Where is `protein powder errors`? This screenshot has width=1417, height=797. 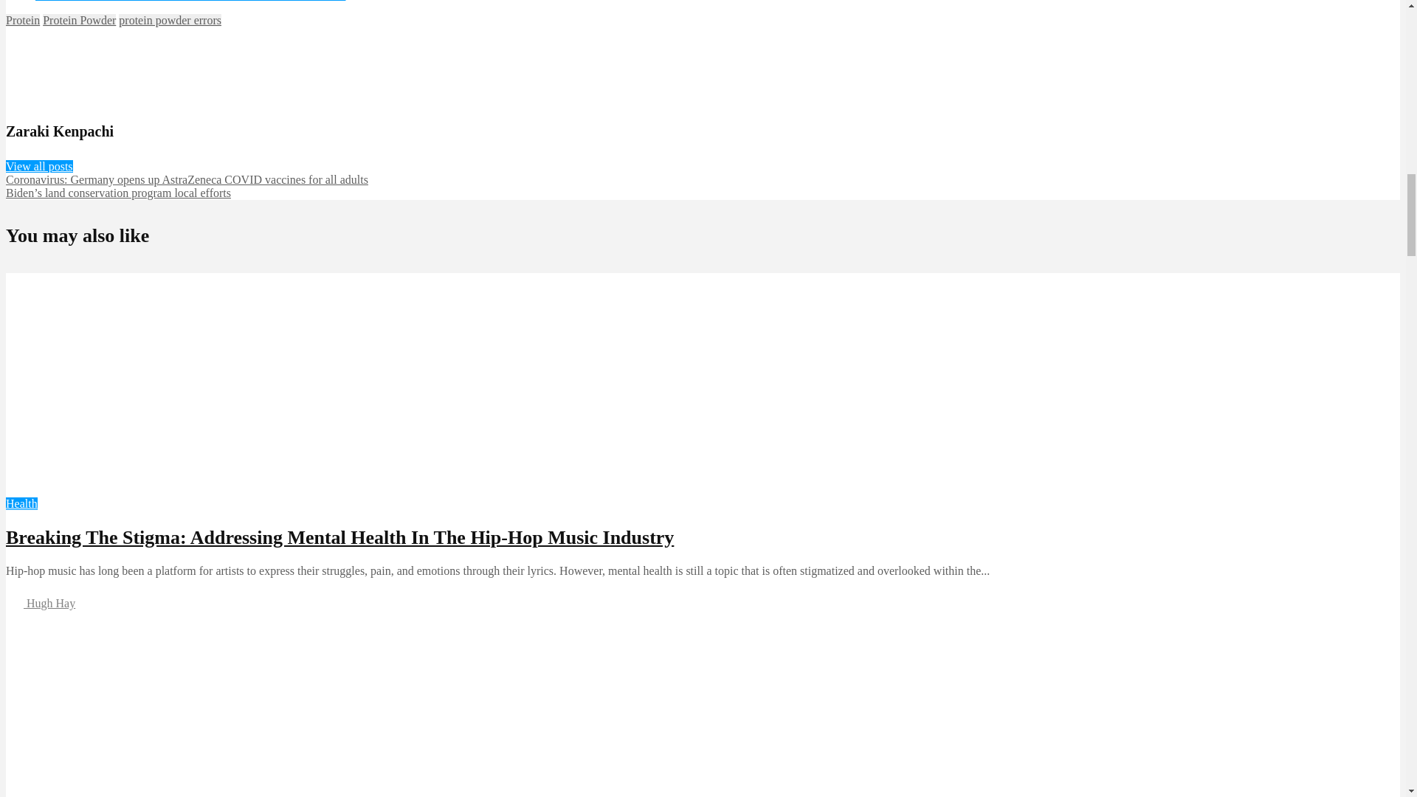 protein powder errors is located at coordinates (170, 20).